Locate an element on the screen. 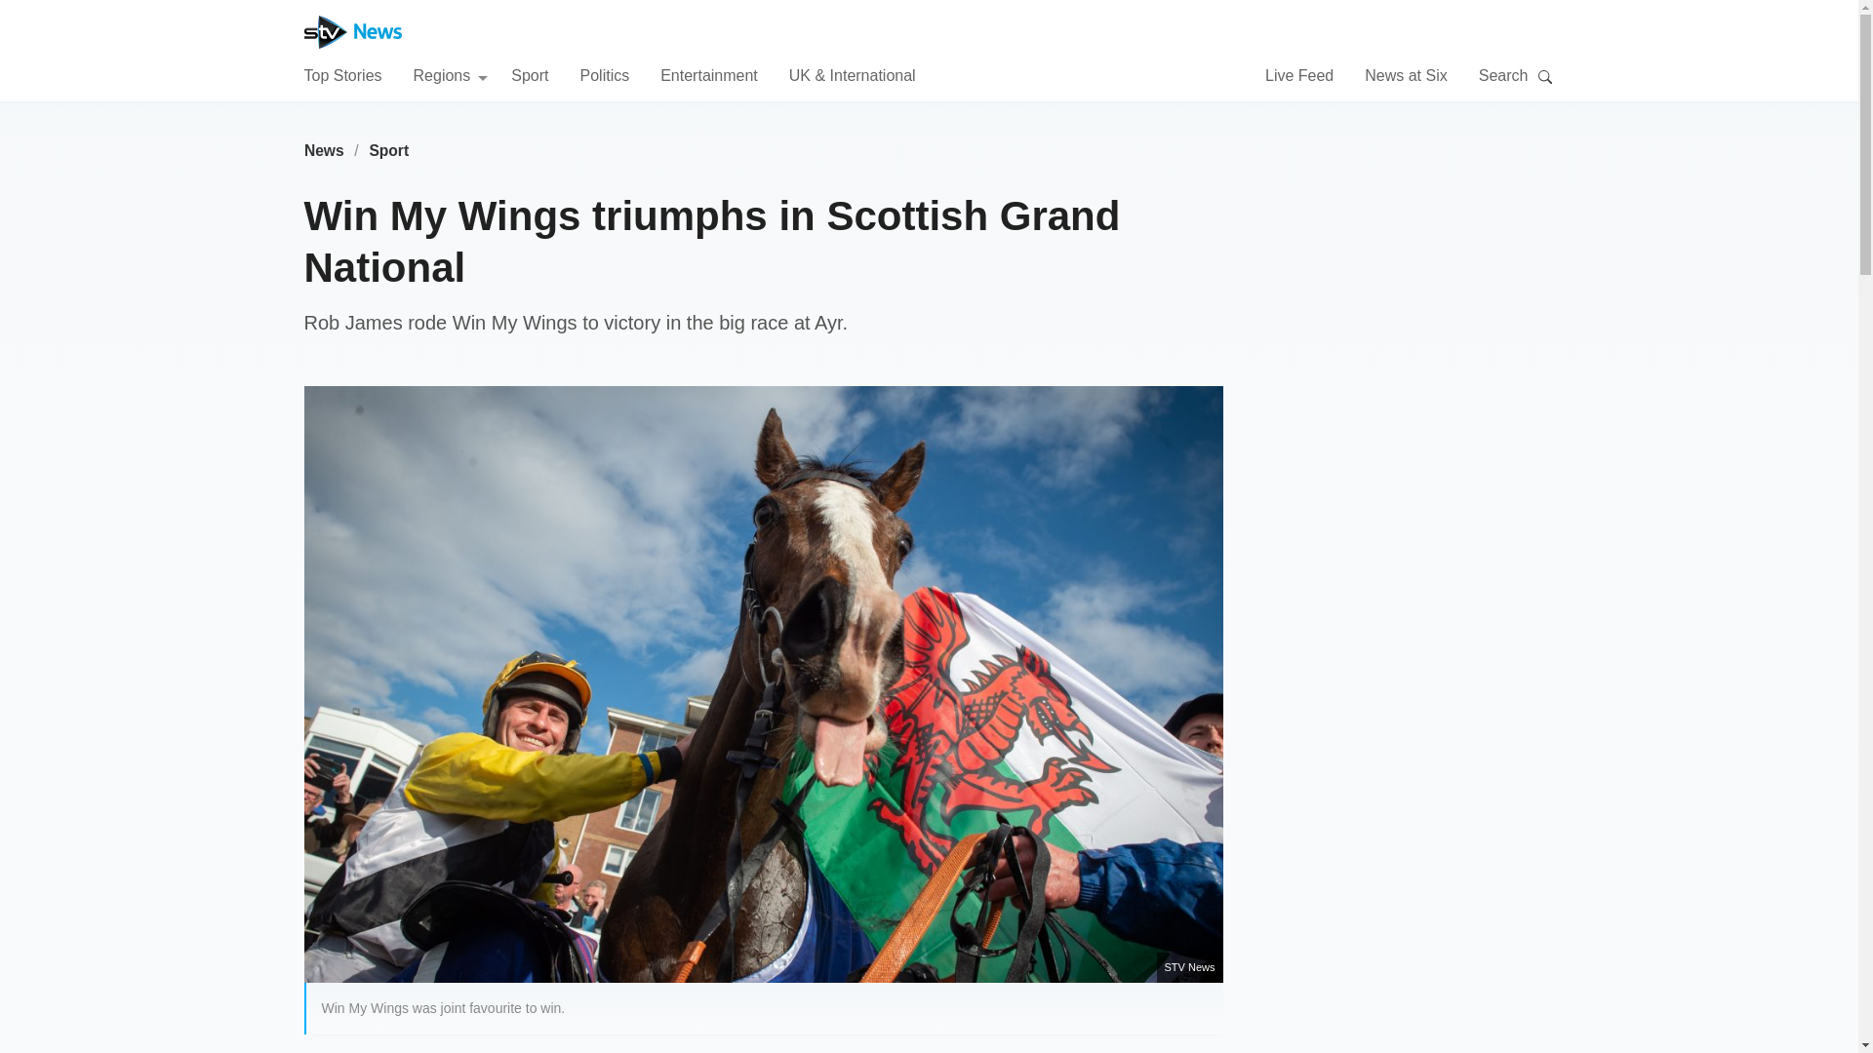  Regions is located at coordinates (451, 74).